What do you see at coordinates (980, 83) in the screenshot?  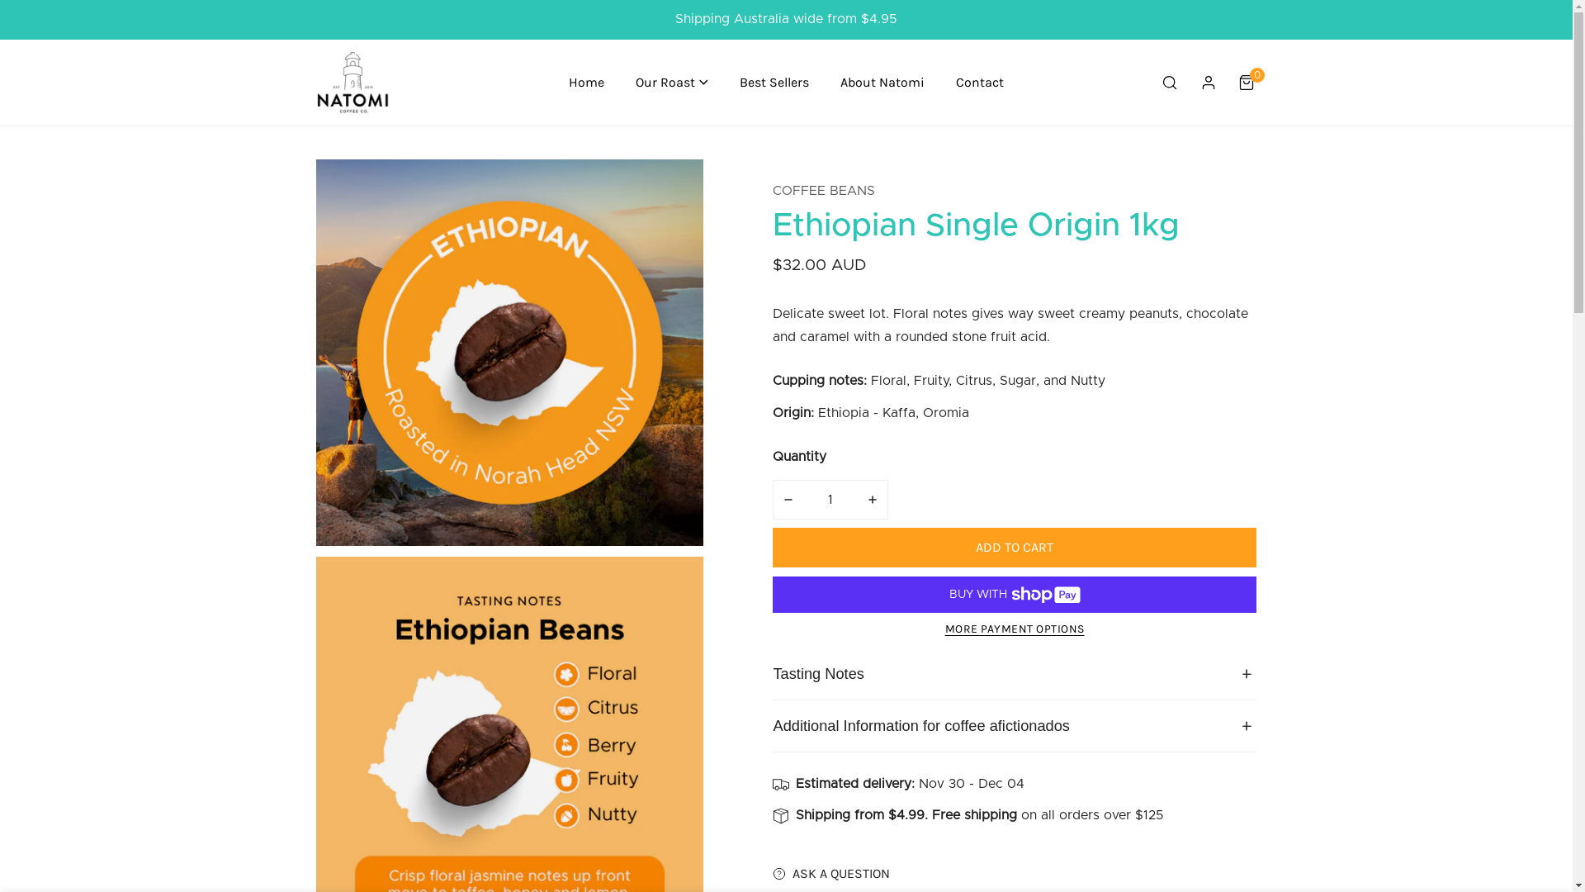 I see `Contact` at bounding box center [980, 83].